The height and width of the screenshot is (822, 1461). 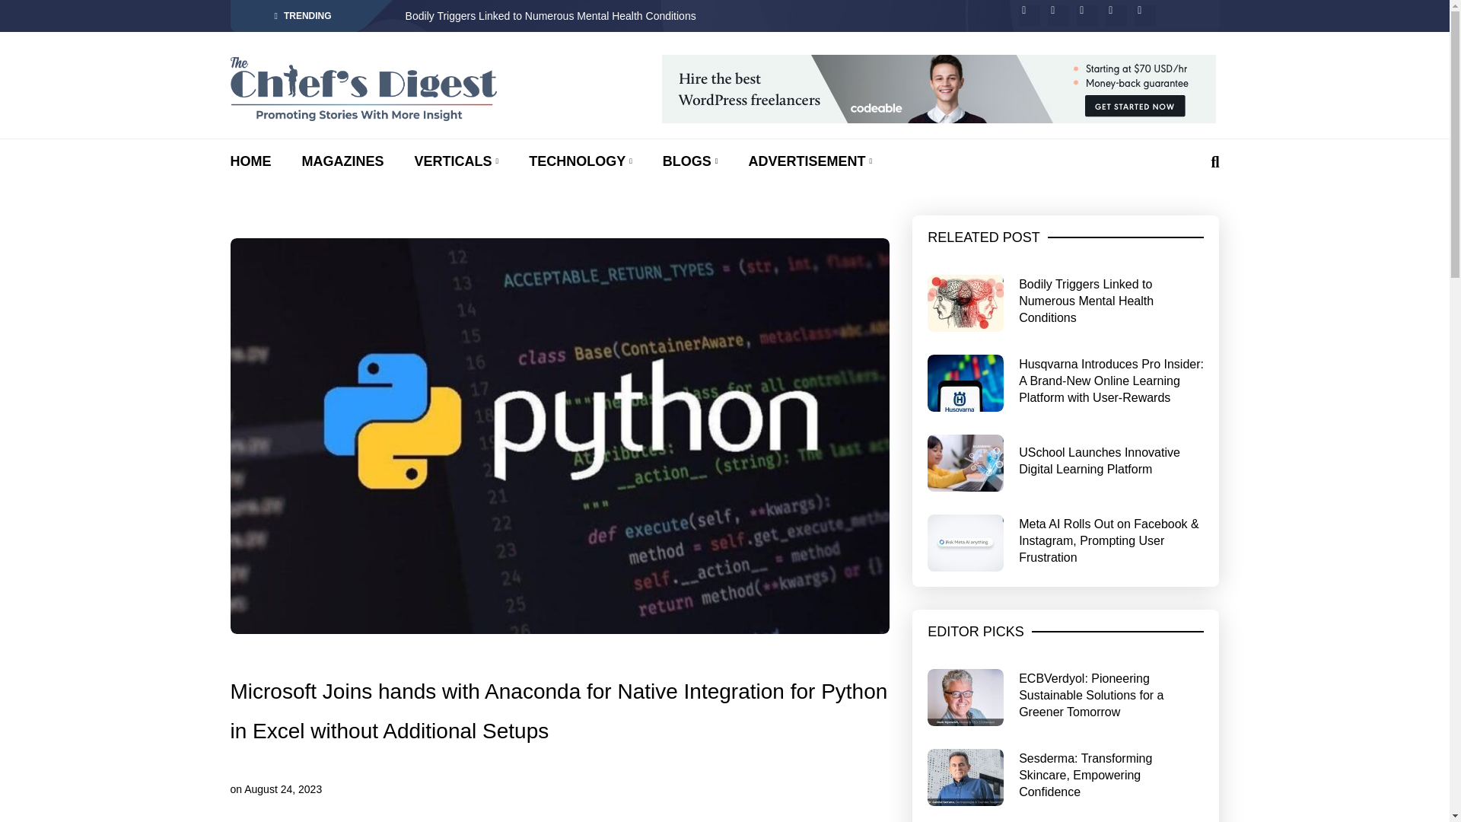 What do you see at coordinates (455, 162) in the screenshot?
I see `VERTICALS` at bounding box center [455, 162].